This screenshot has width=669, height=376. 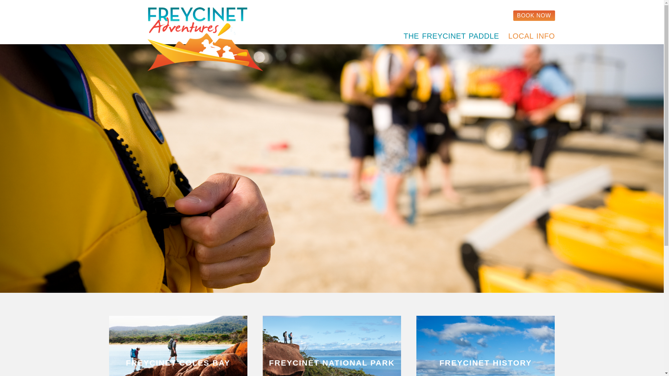 I want to click on LOCAL INFO, so click(x=530, y=37).